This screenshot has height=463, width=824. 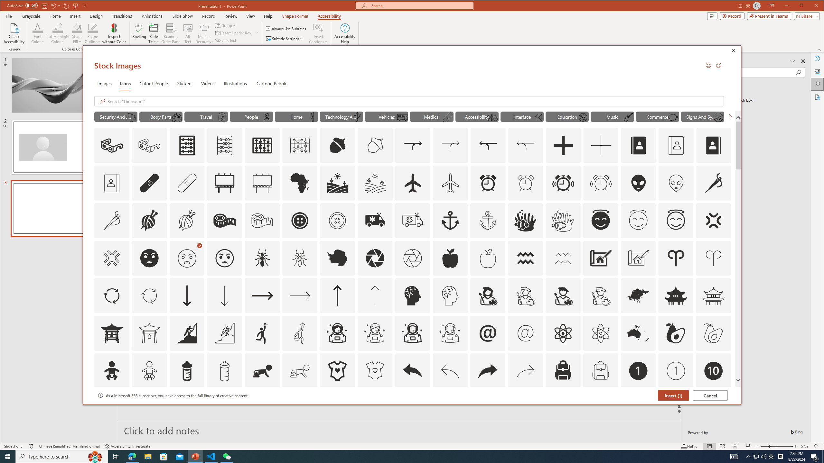 I want to click on AutomationID: Icons_Airplane_M, so click(x=450, y=183).